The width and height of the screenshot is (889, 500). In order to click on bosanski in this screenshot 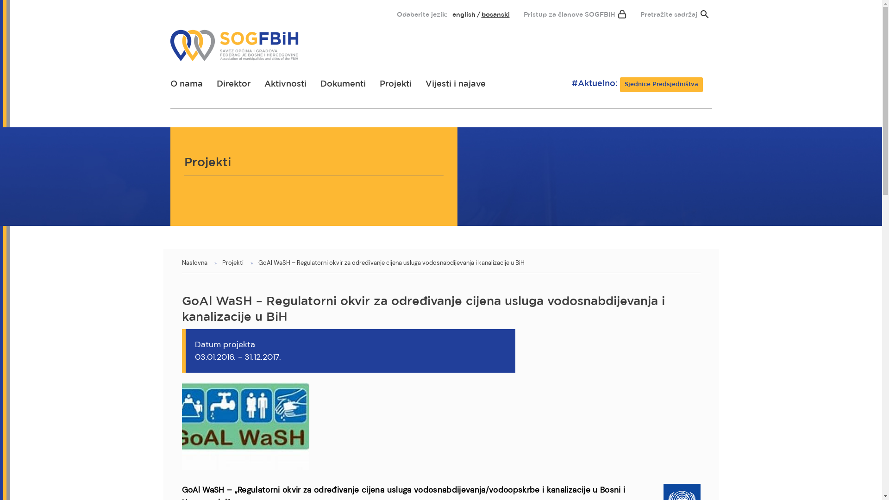, I will do `click(495, 15)`.